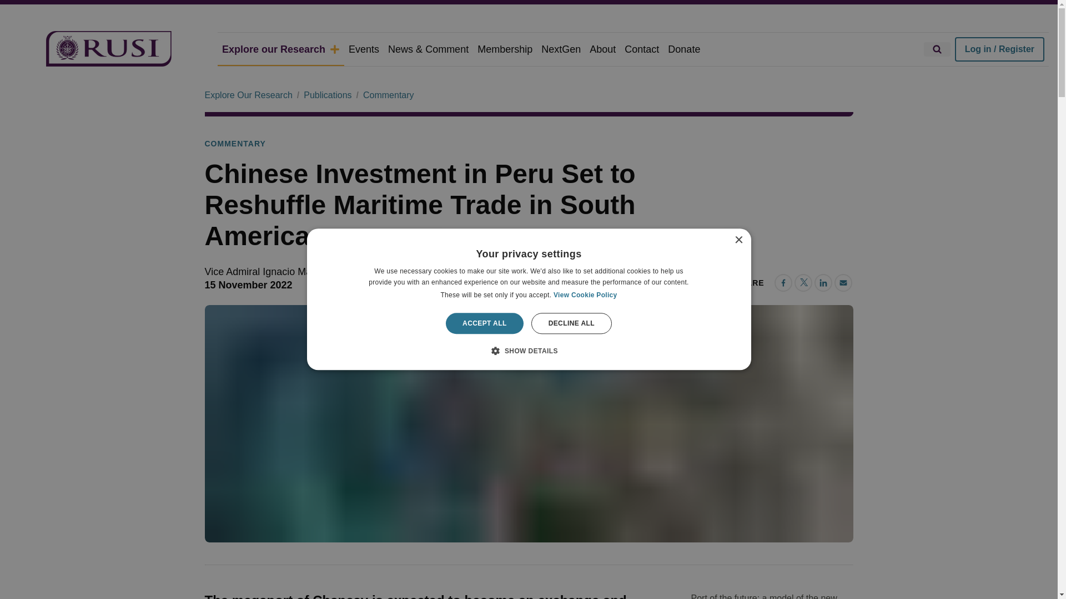 The height and width of the screenshot is (599, 1066). I want to click on Membership, so click(505, 49).